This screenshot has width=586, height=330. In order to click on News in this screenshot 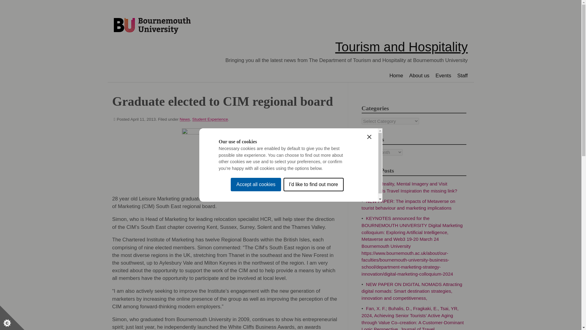, I will do `click(185, 119)`.